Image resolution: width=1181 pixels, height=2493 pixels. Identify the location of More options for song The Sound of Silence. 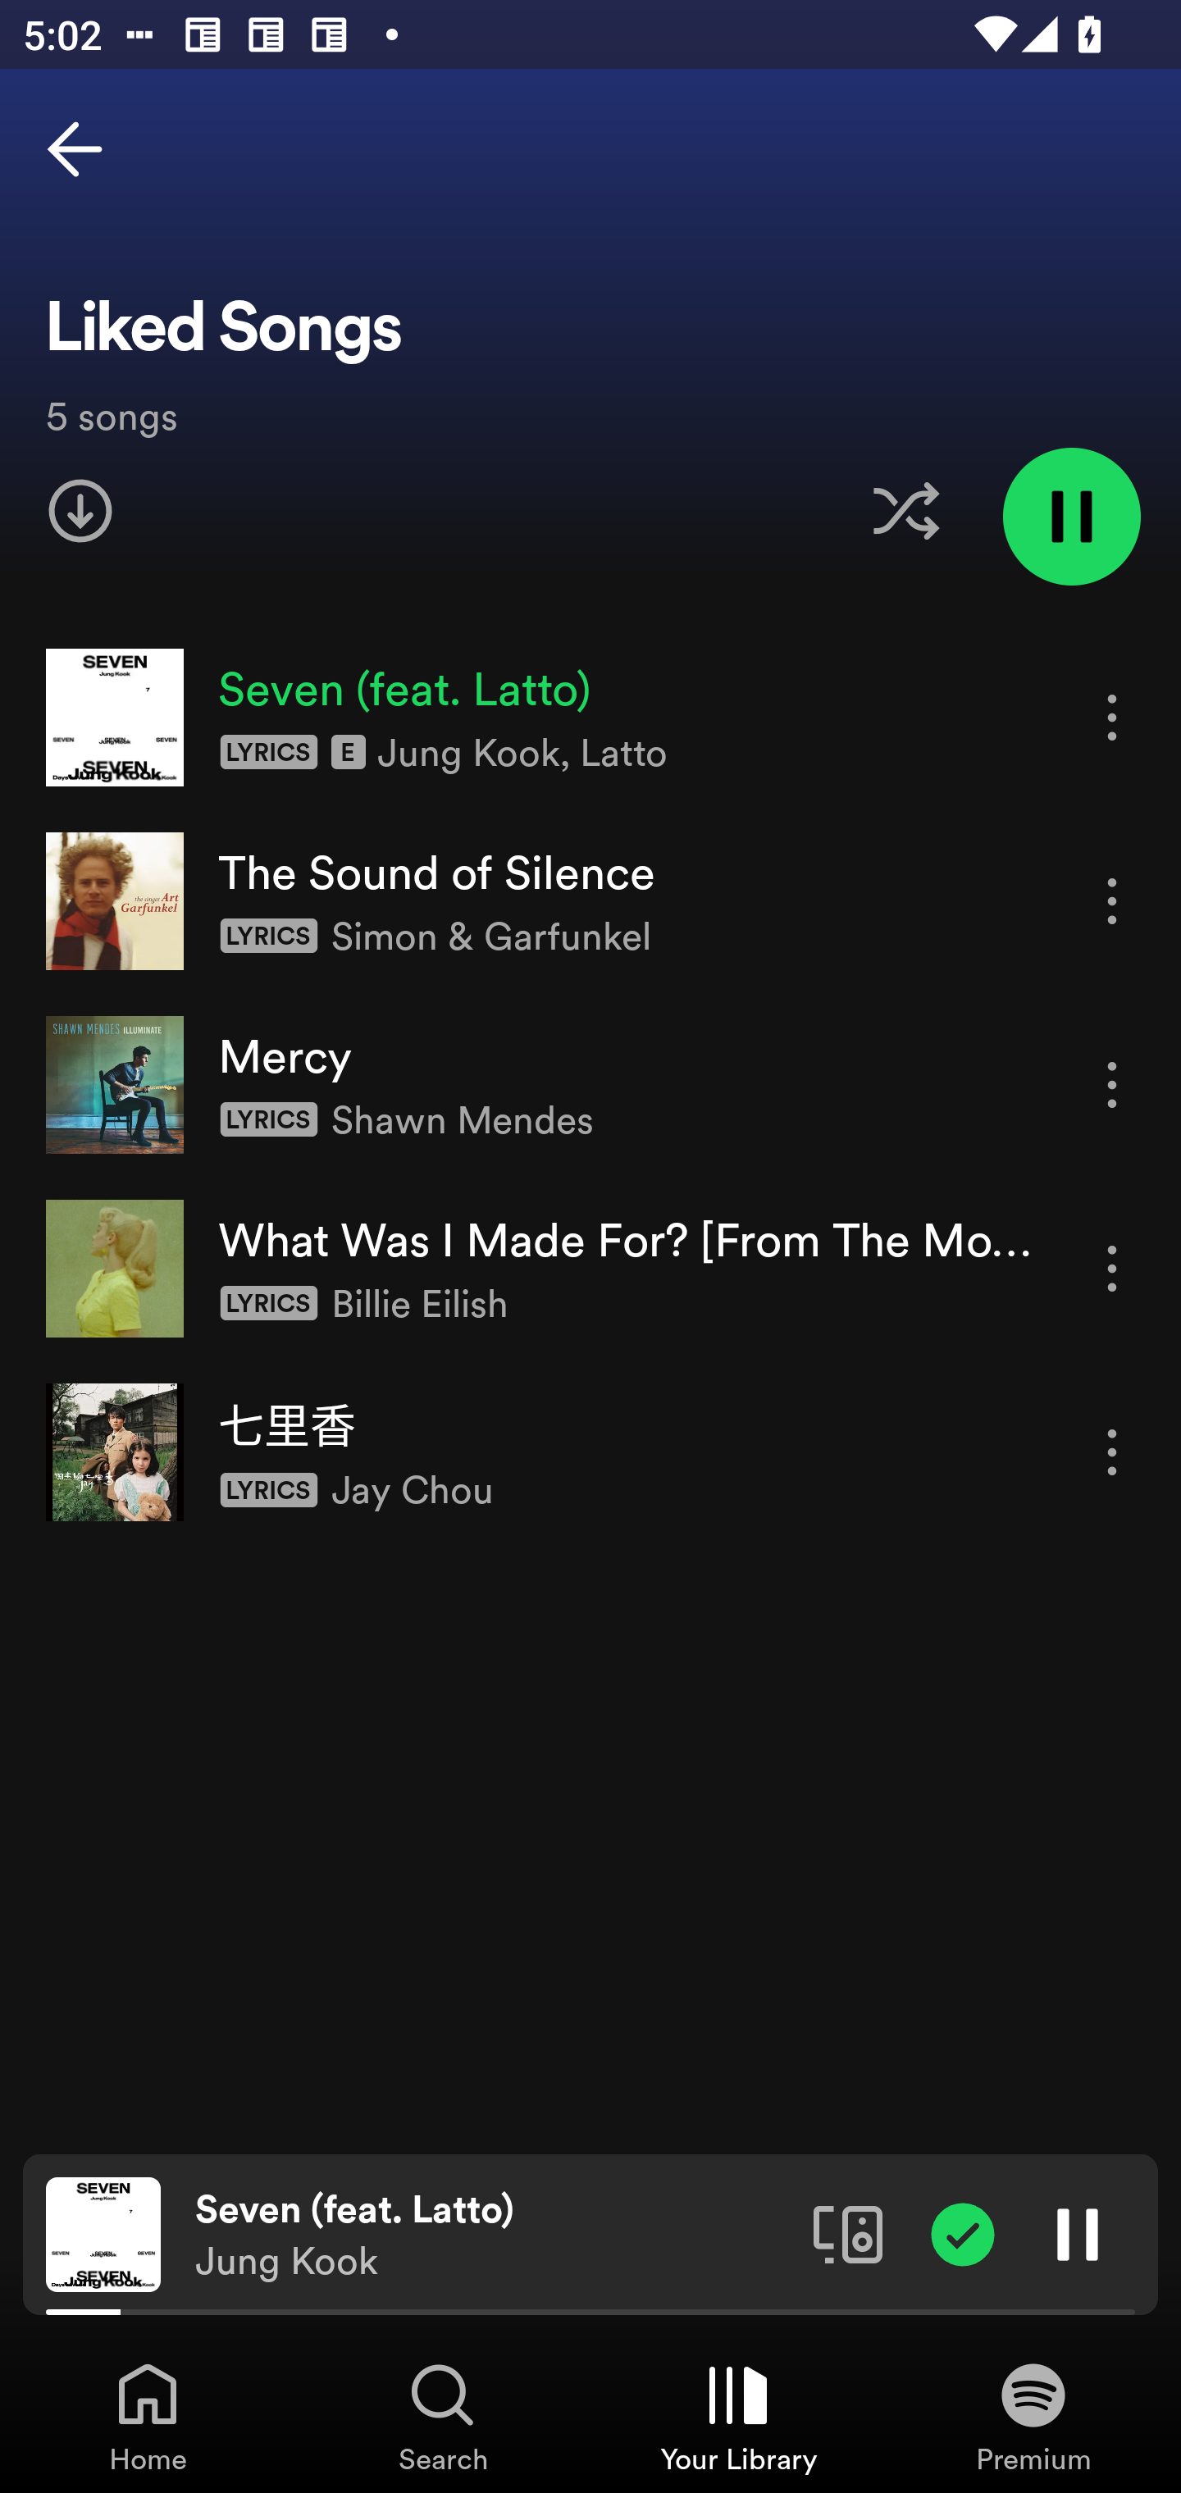
(1112, 900).